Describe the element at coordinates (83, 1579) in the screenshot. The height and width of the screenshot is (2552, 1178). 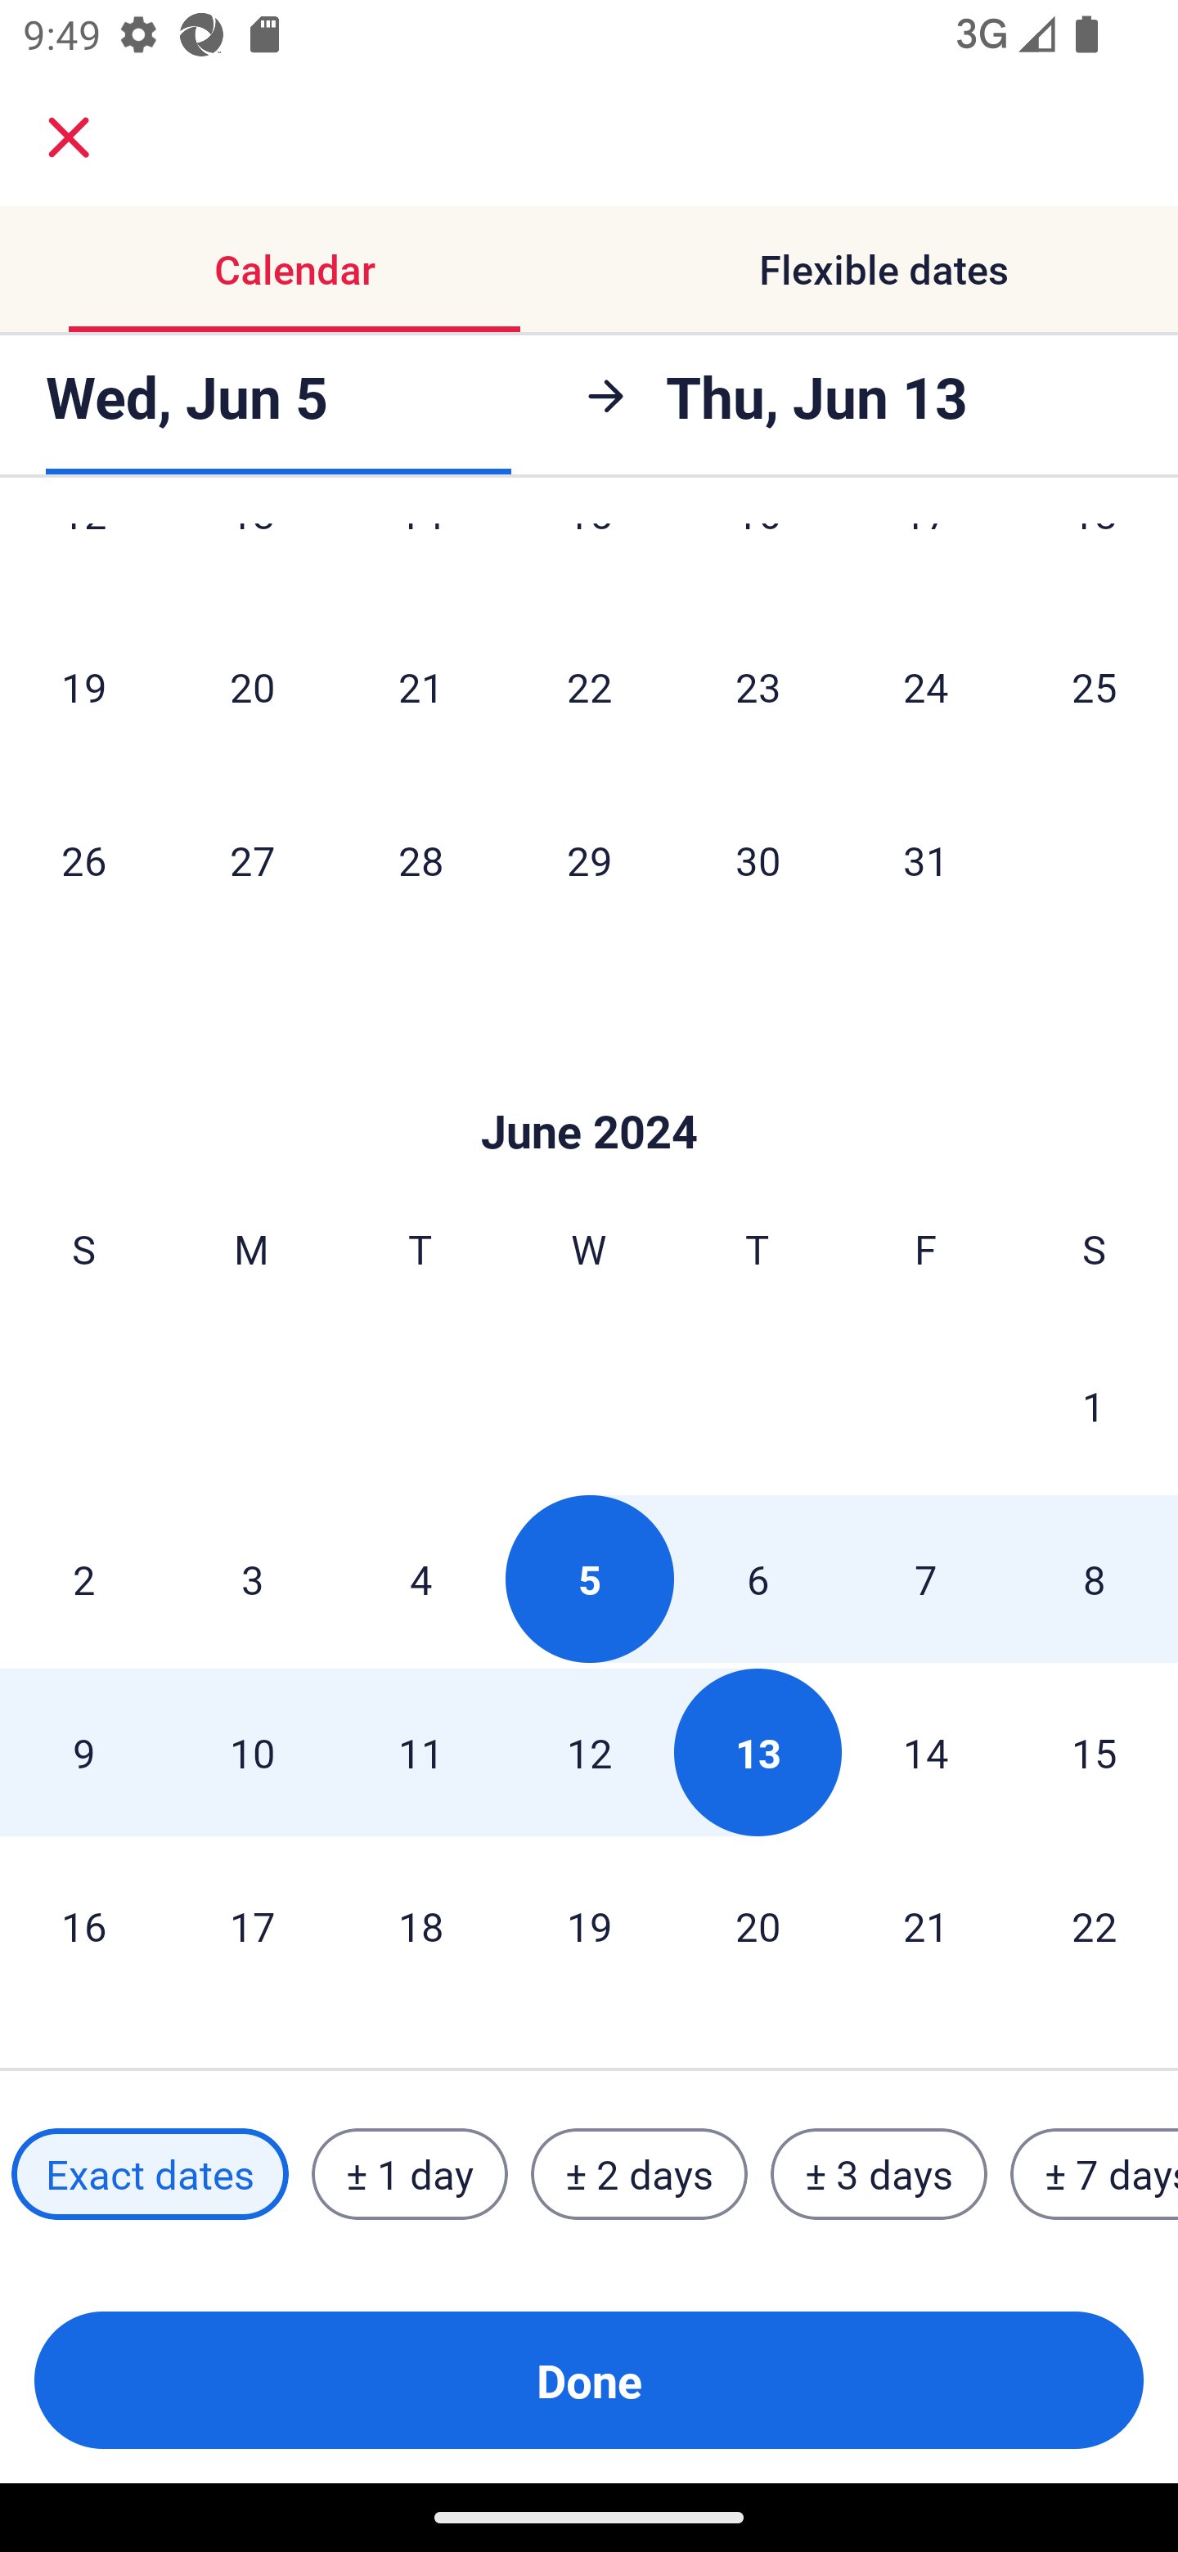
I see `2 Sunday, June 2, 2024` at that location.